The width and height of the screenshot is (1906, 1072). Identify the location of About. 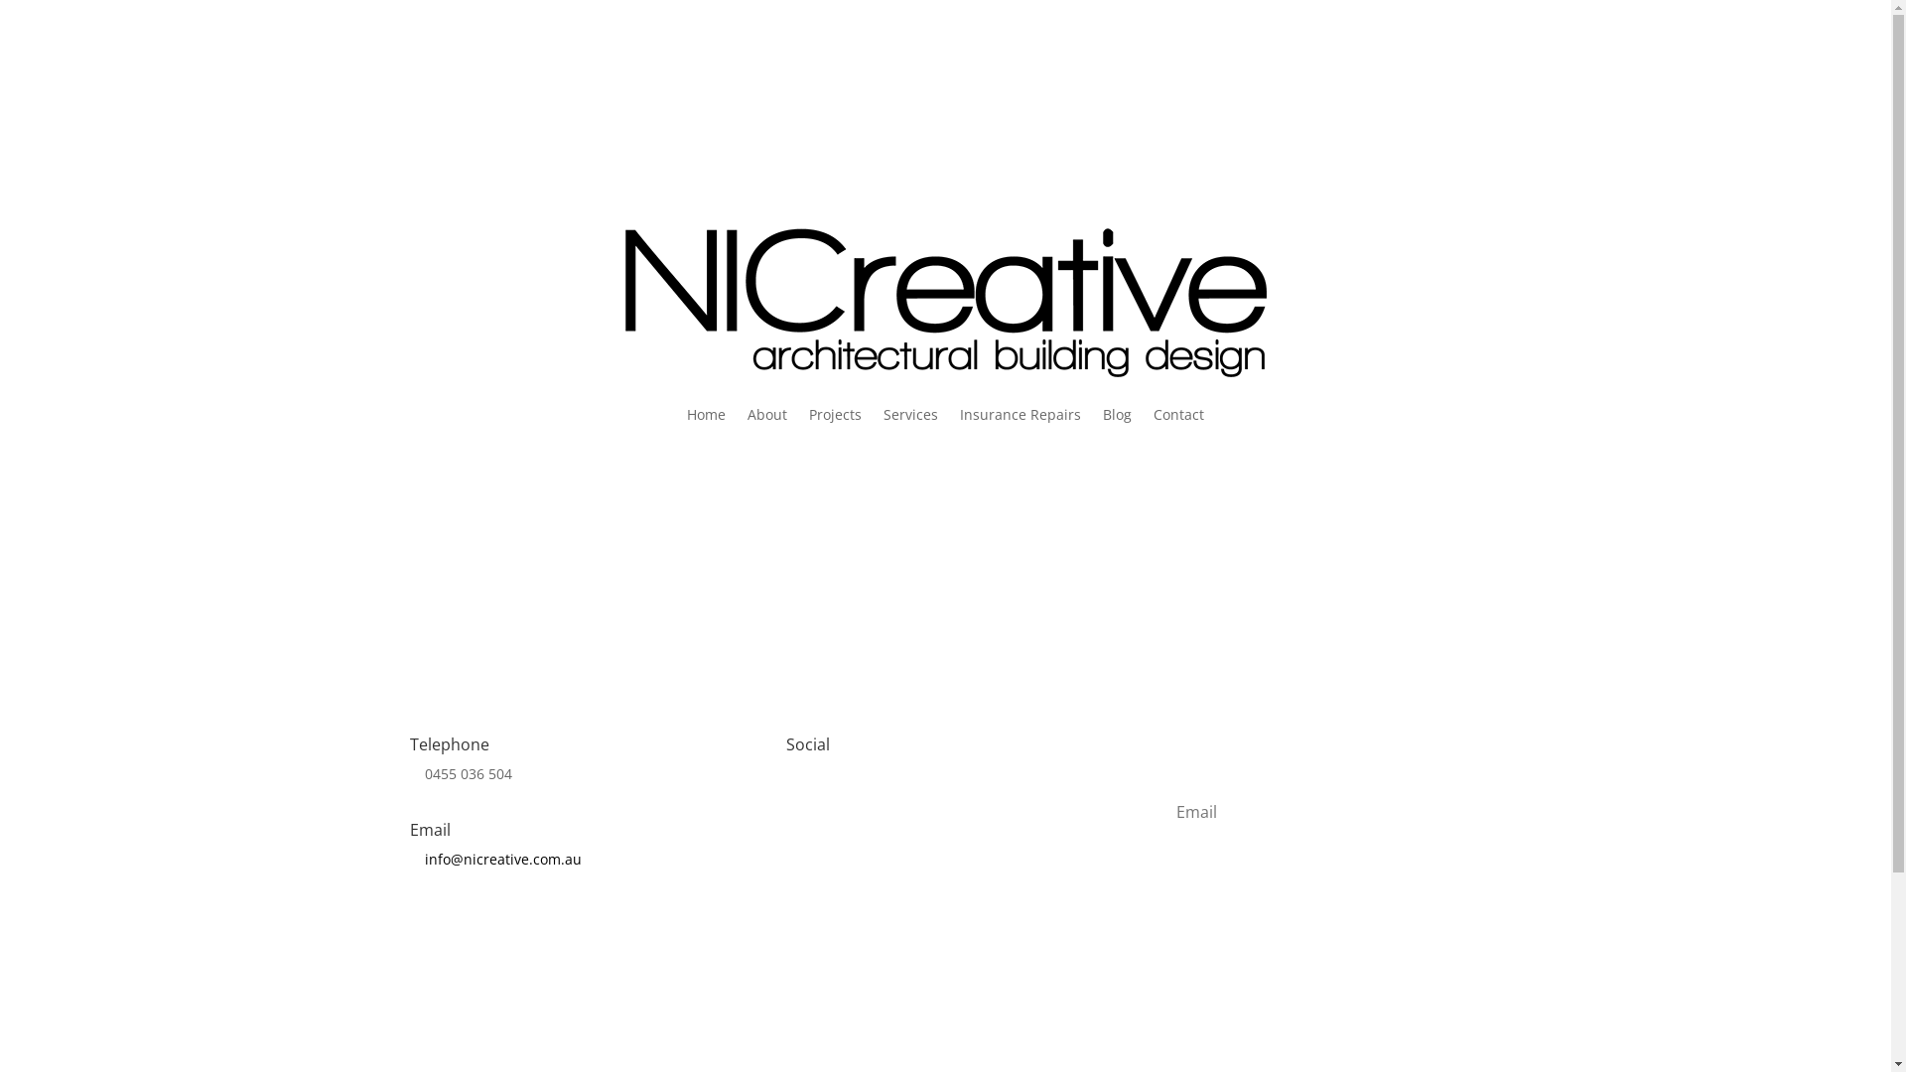
(767, 415).